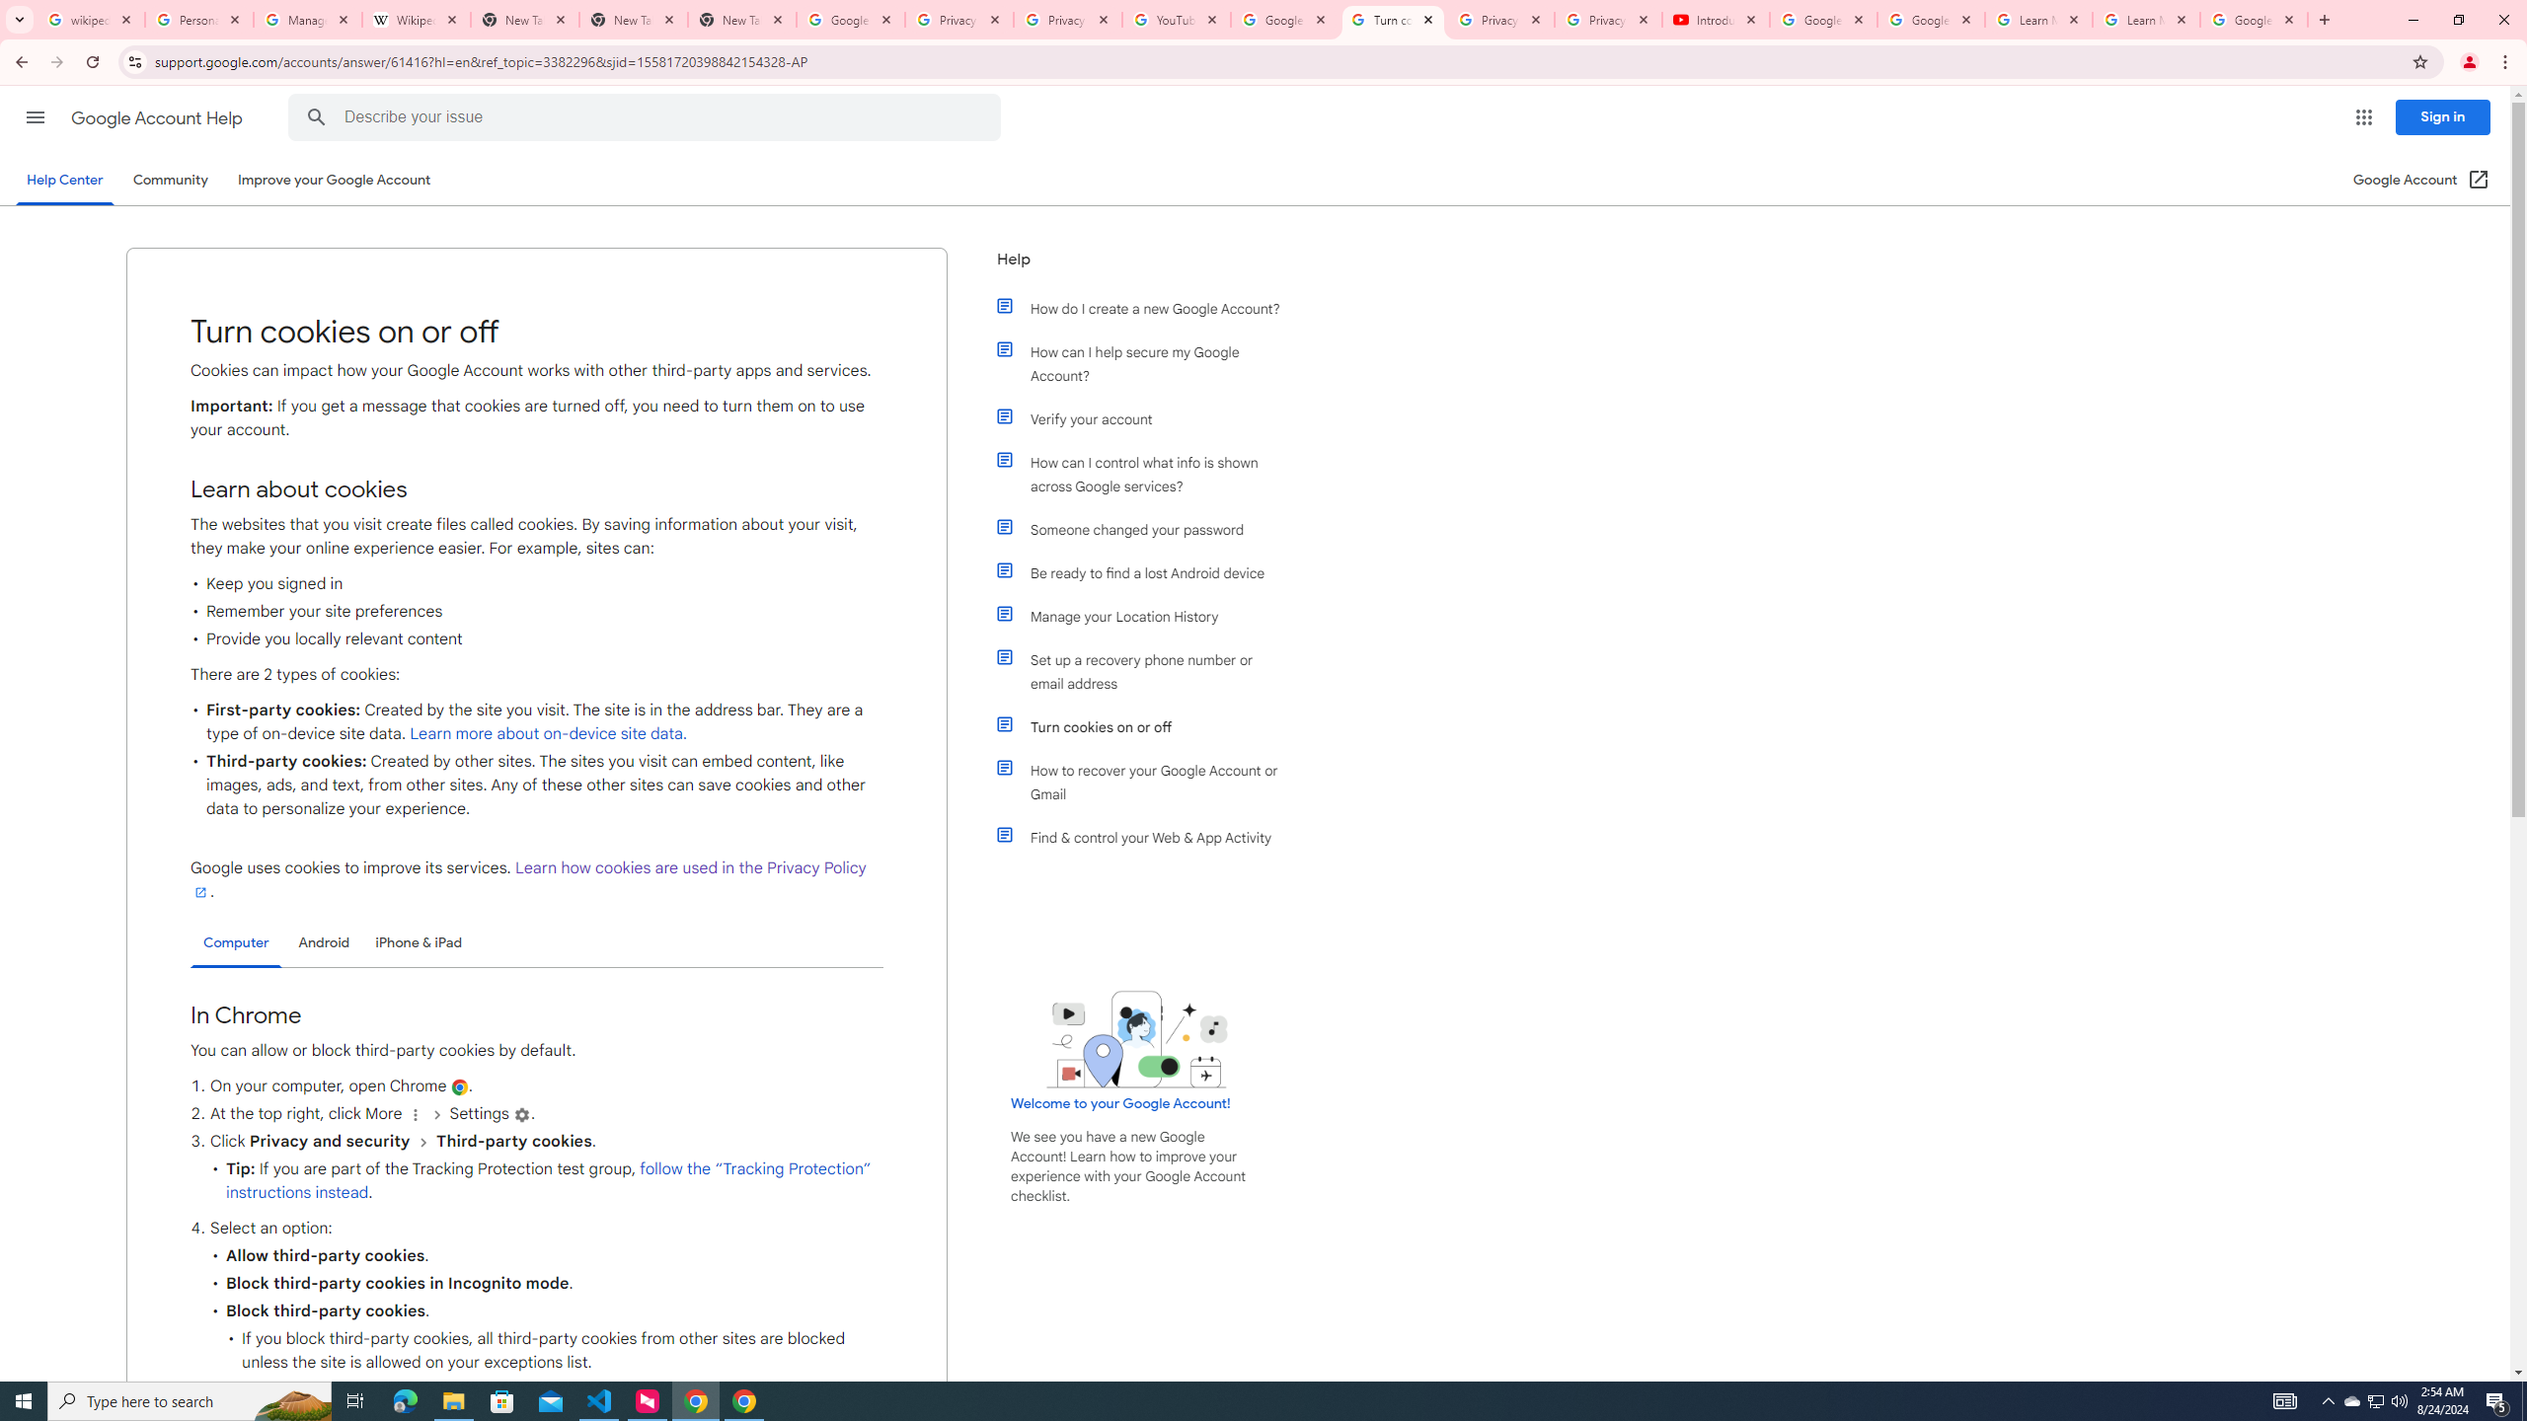 This screenshot has height=1421, width=2527. Describe the element at coordinates (1148, 616) in the screenshot. I see `Manage your Location History` at that location.